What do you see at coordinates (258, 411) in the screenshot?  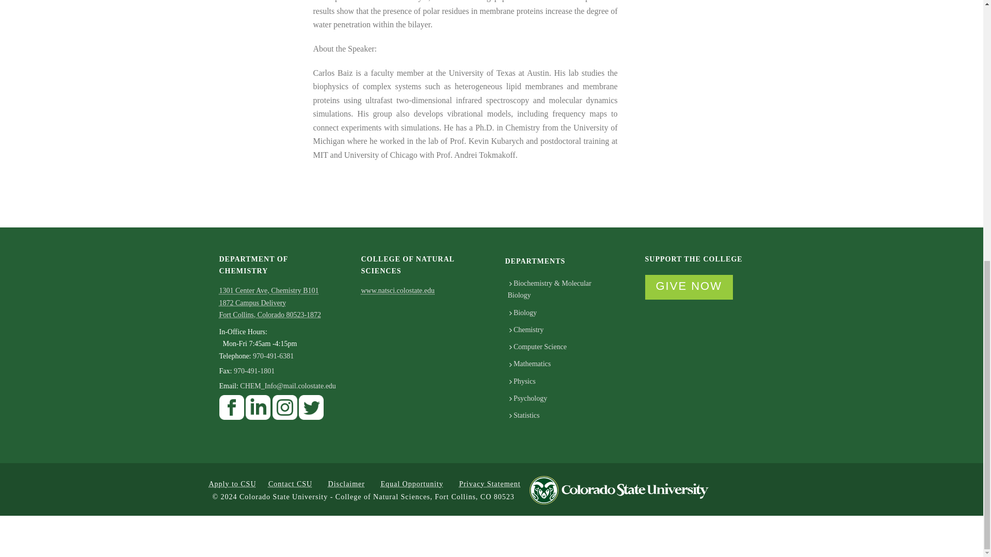 I see `Follow Us on linkedin` at bounding box center [258, 411].